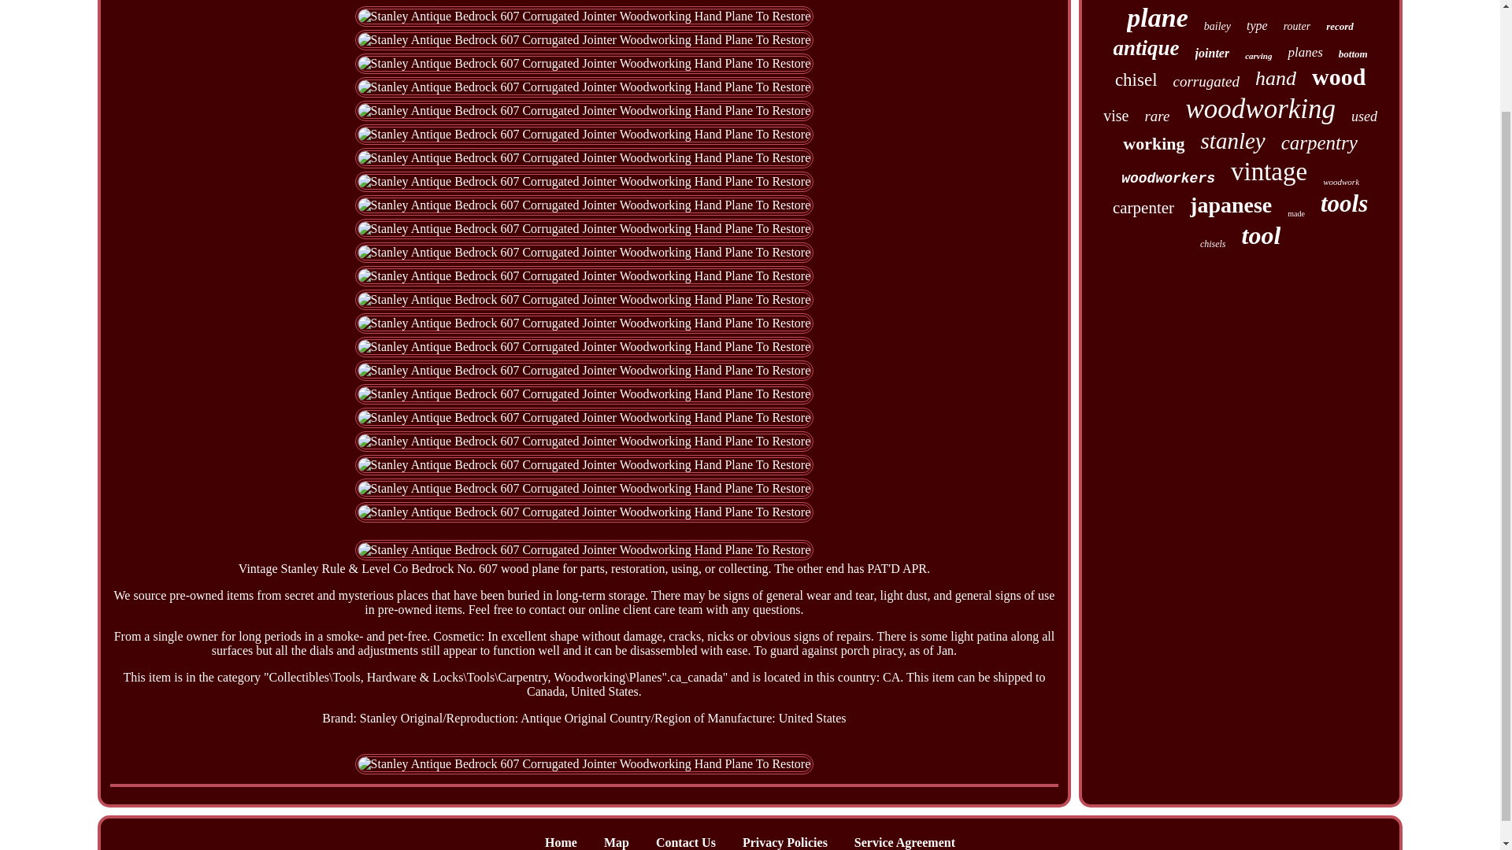 This screenshot has height=850, width=1512. Describe the element at coordinates (1156, 116) in the screenshot. I see `rare` at that location.